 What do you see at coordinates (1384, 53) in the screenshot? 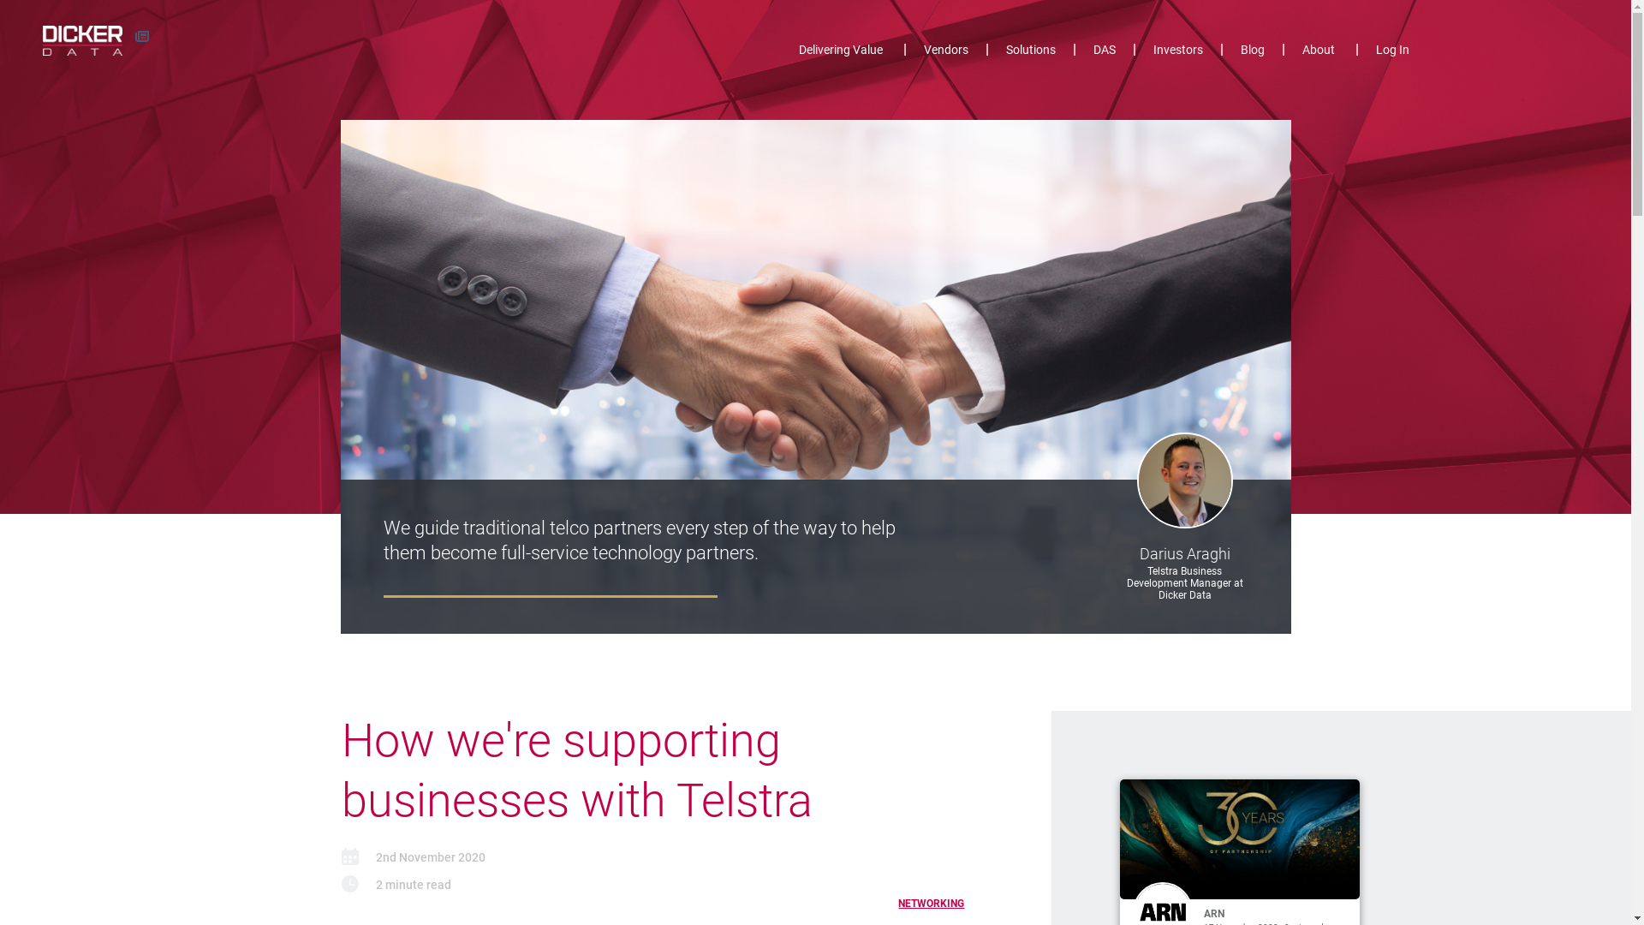
I see `Log In` at bounding box center [1384, 53].